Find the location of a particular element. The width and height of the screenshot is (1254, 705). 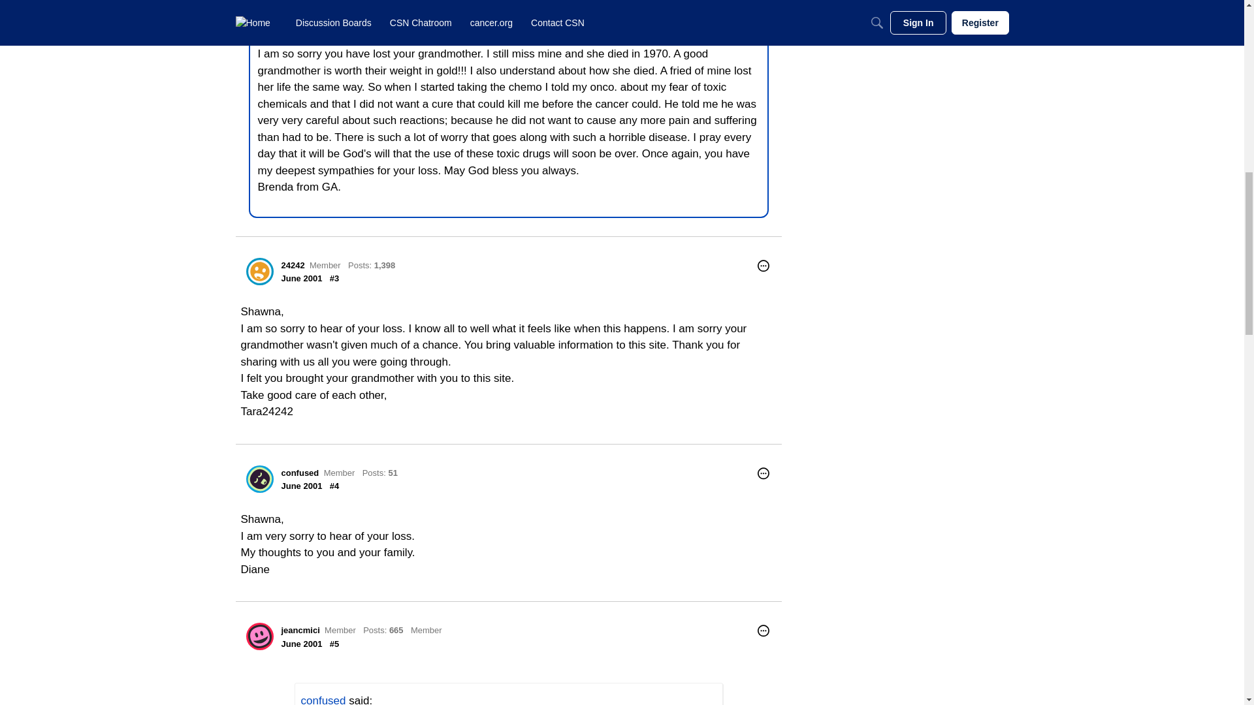

confused is located at coordinates (323, 700).